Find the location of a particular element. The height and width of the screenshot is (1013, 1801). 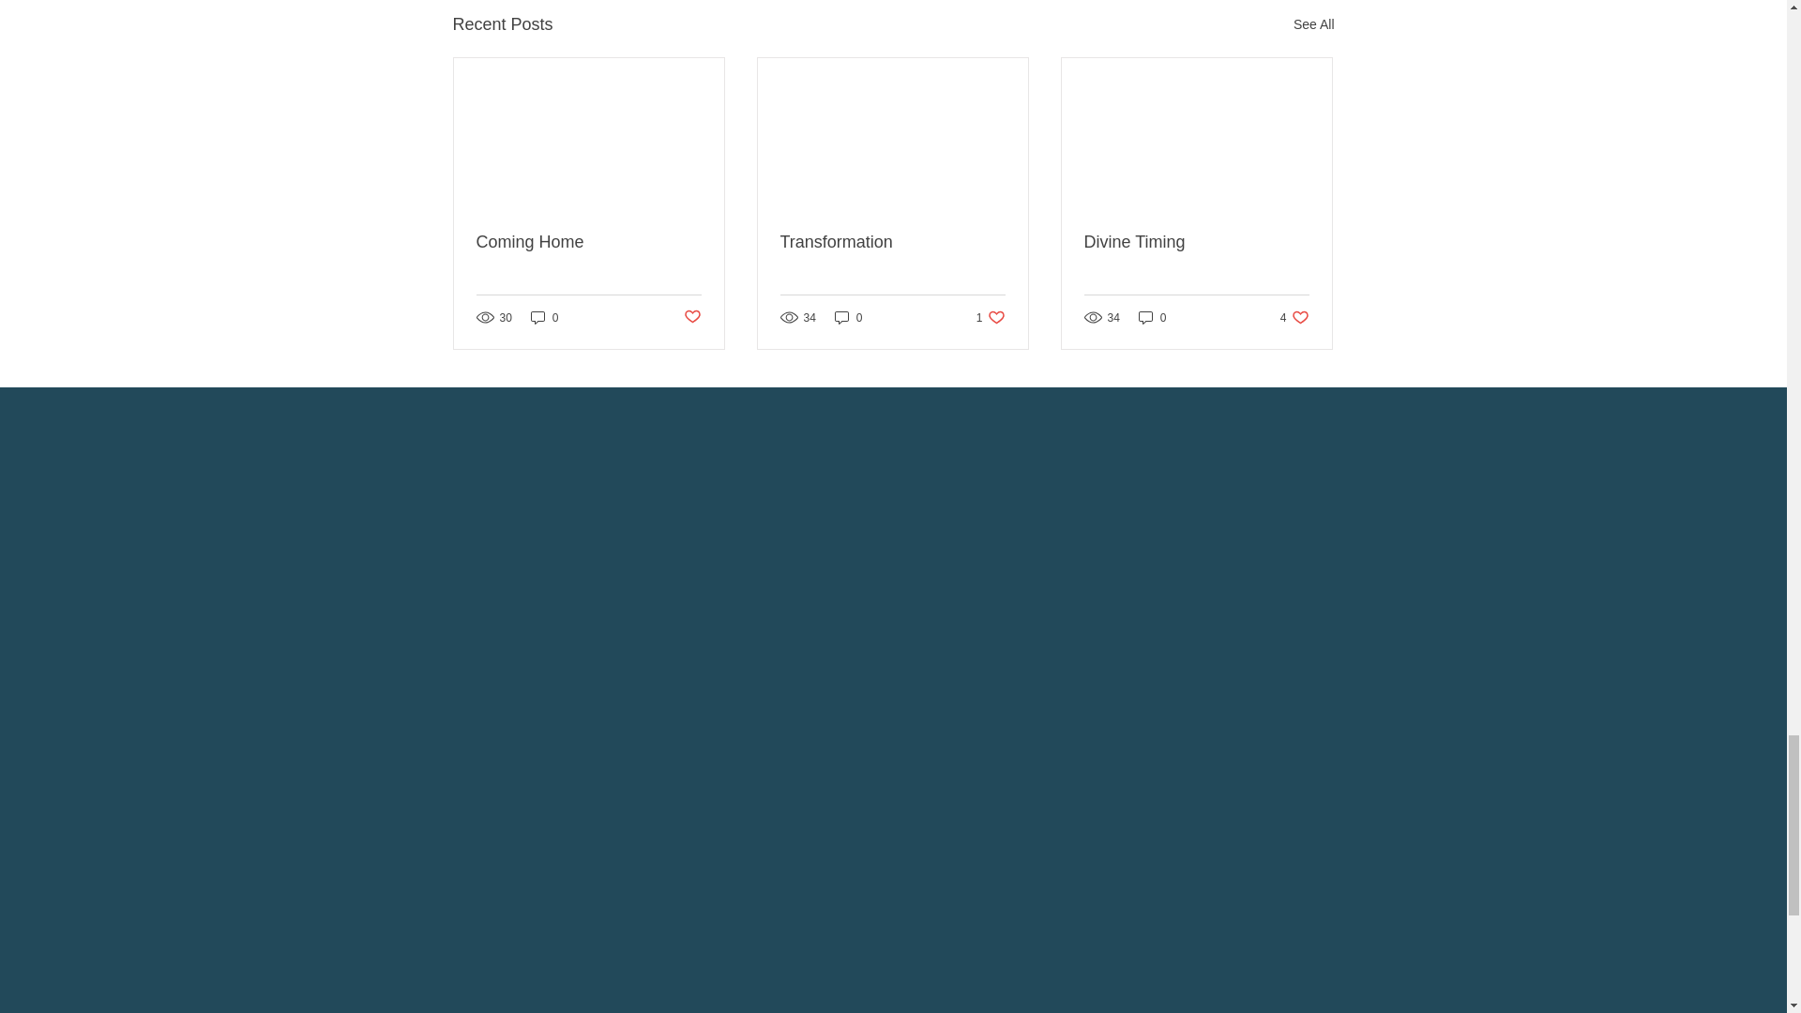

0 is located at coordinates (1313, 24).